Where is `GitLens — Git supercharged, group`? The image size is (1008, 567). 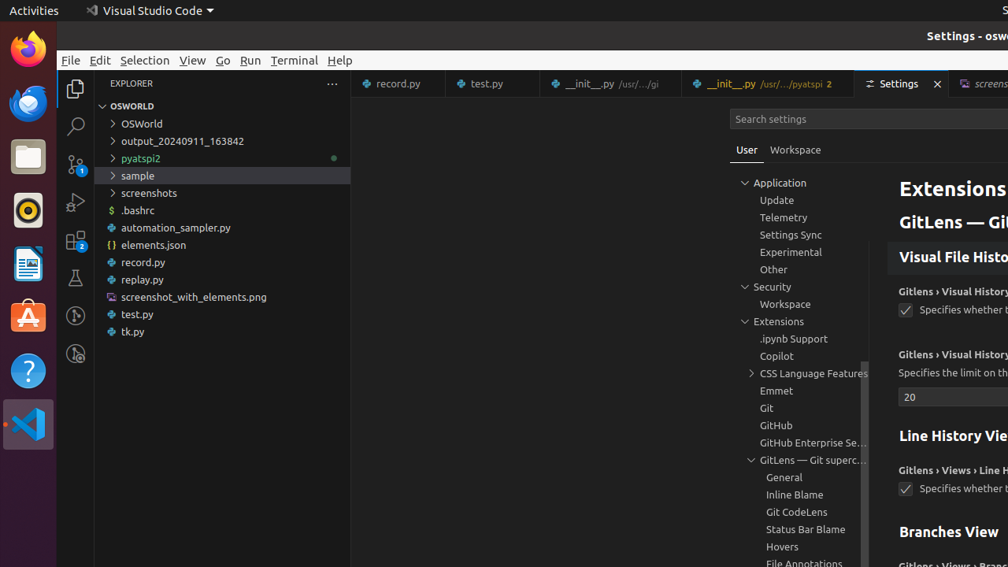 GitLens — Git supercharged, group is located at coordinates (799, 460).